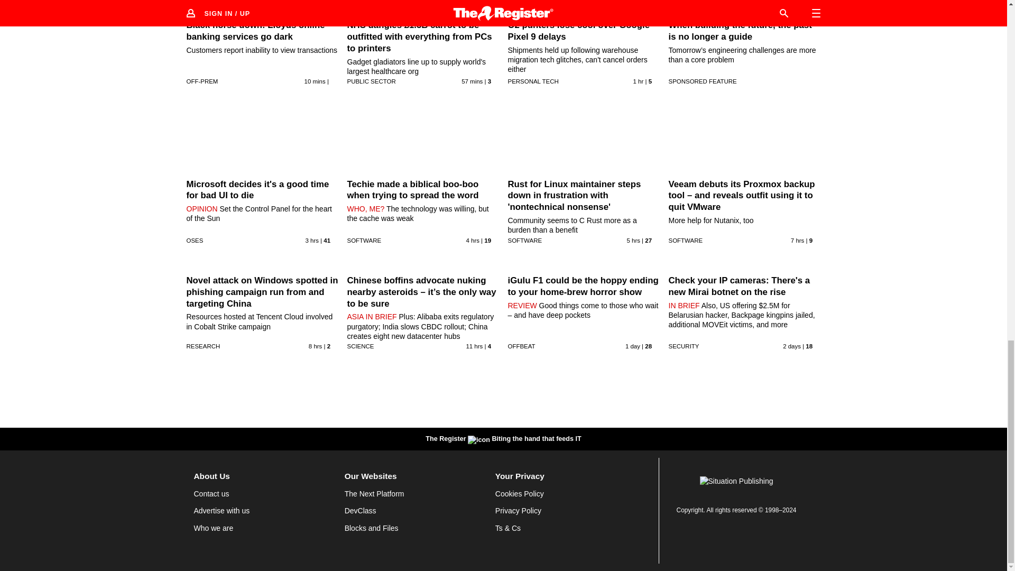 The image size is (1015, 571). Describe the element at coordinates (791, 346) in the screenshot. I see `31 Aug 2024 18:22` at that location.